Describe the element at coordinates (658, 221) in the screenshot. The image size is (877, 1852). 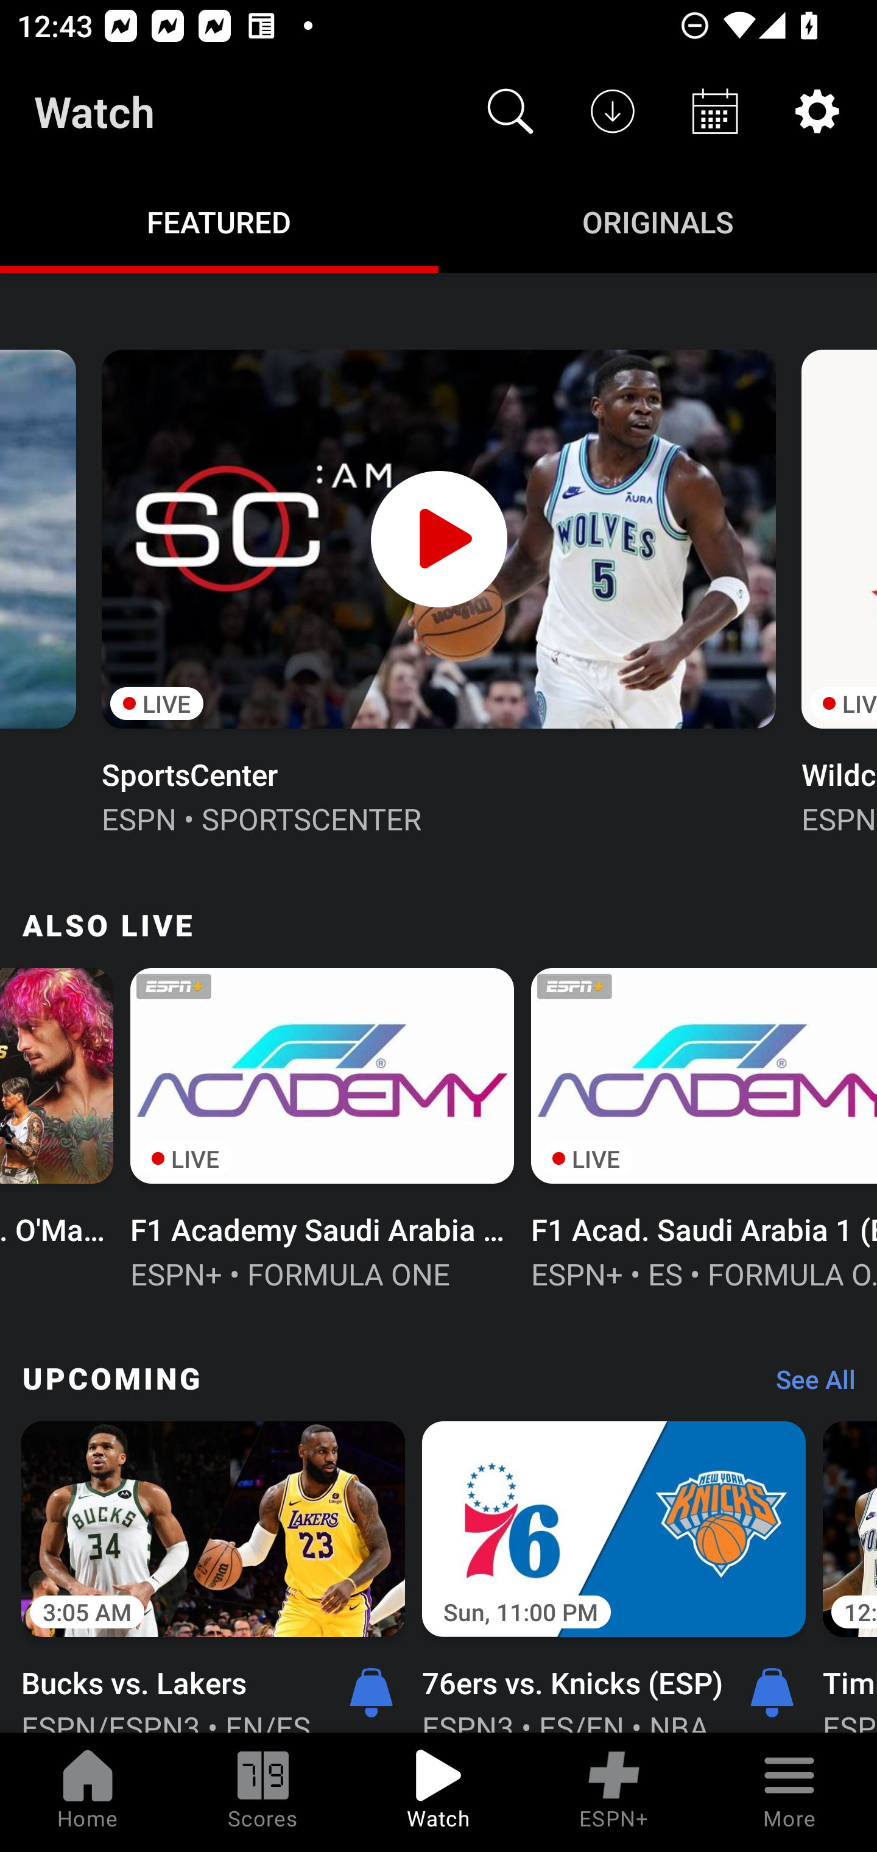
I see `Originals ORIGINALS` at that location.